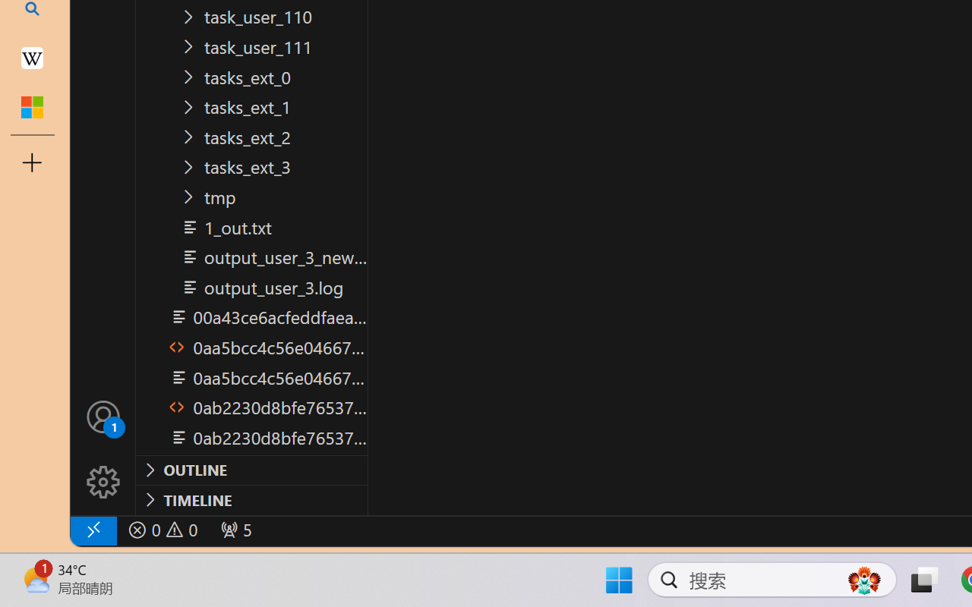  What do you see at coordinates (103, 483) in the screenshot?
I see `Manage` at bounding box center [103, 483].